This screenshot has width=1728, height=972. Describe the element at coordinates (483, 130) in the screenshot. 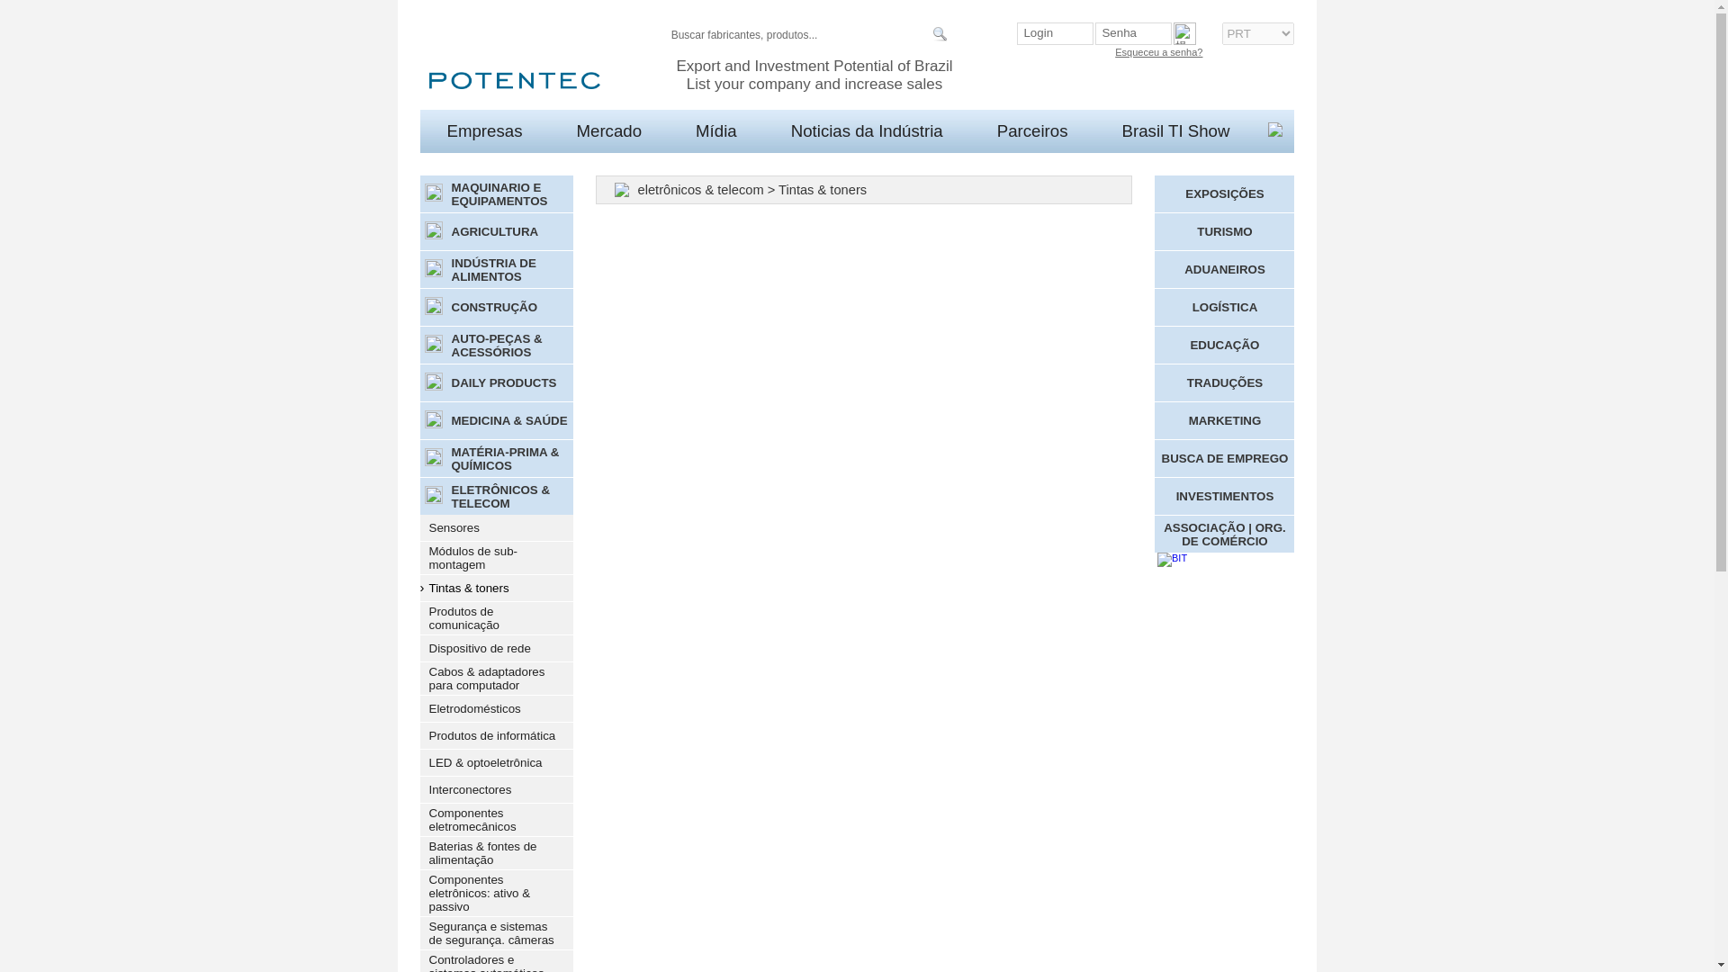

I see `Empresas` at that location.